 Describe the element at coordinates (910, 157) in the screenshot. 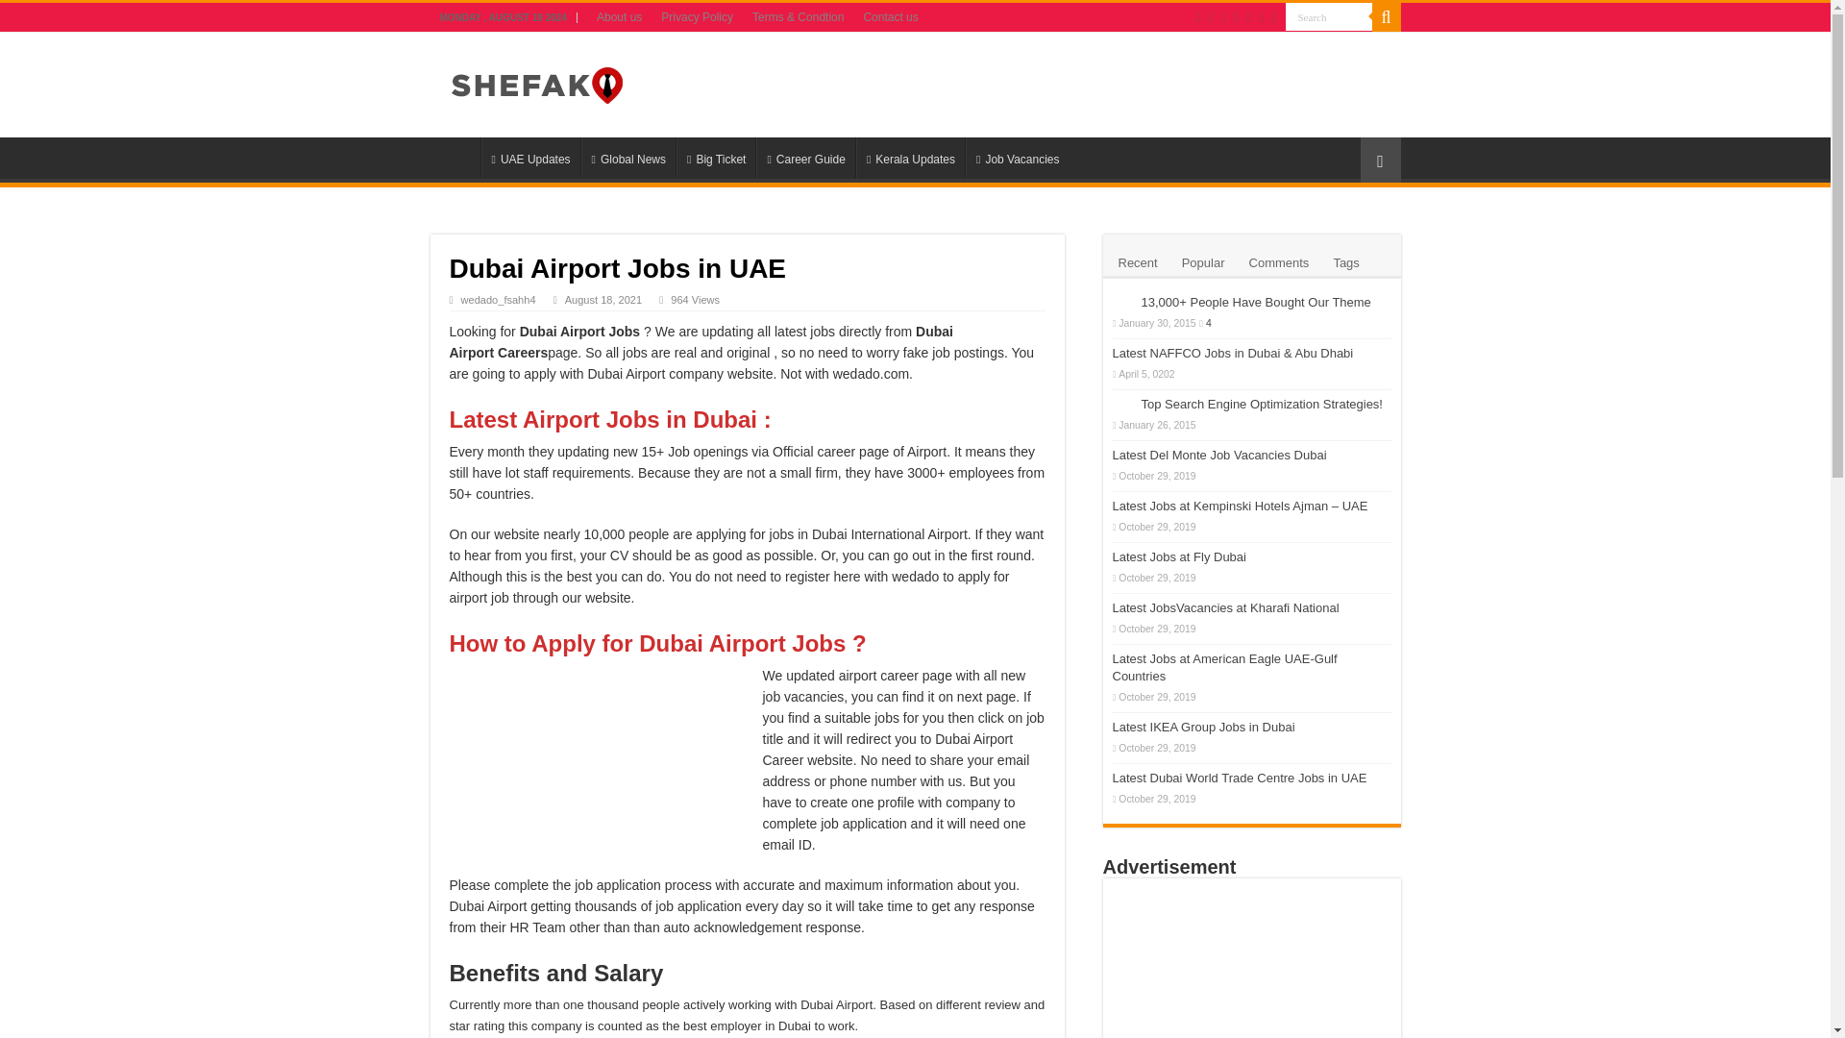

I see `Kerala Updates` at that location.